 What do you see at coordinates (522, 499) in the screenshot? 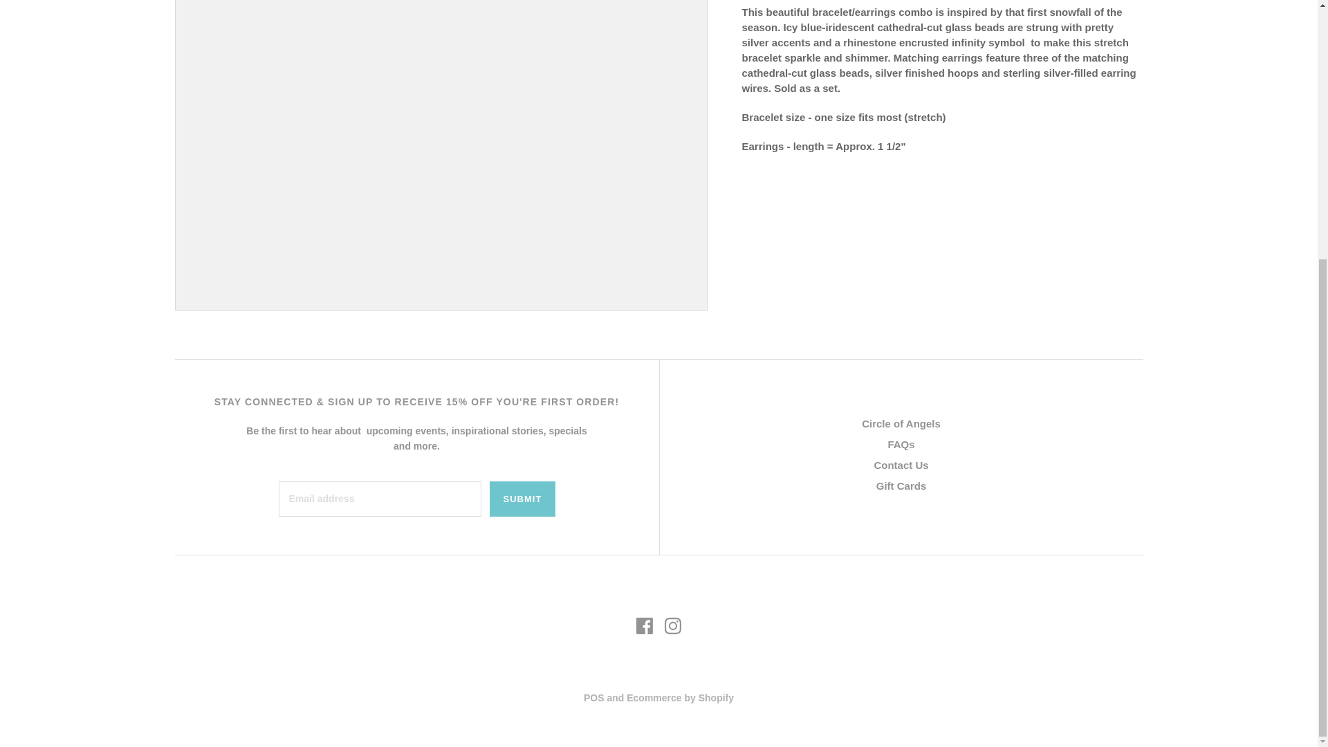
I see `Submit` at bounding box center [522, 499].